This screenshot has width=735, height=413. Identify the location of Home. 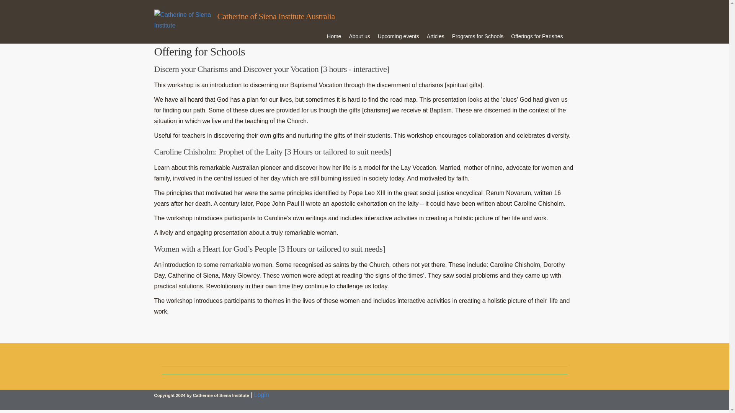
(334, 36).